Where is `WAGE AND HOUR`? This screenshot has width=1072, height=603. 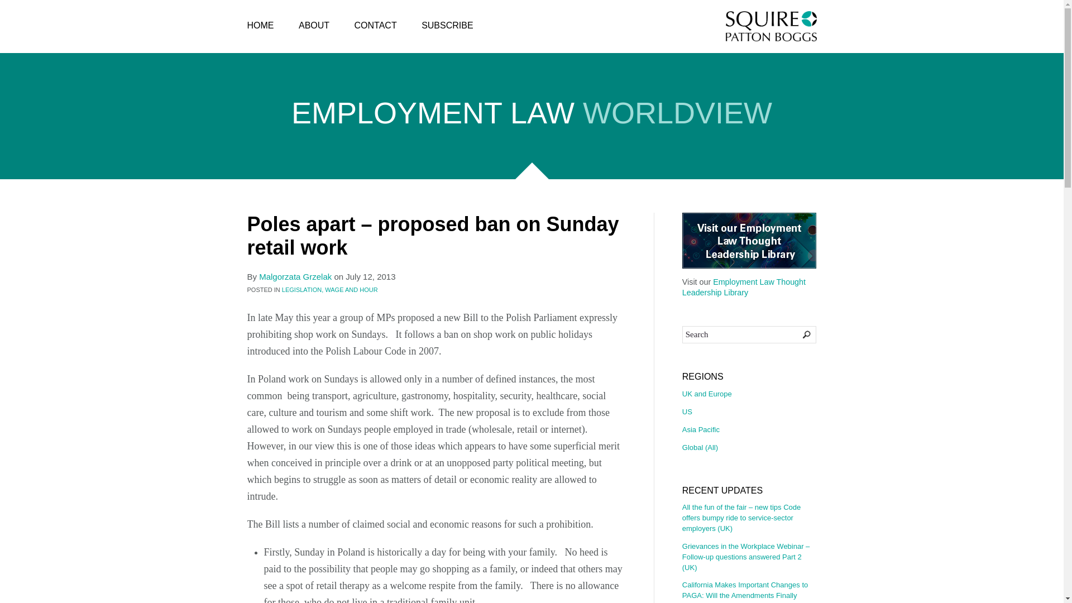
WAGE AND HOUR is located at coordinates (351, 289).